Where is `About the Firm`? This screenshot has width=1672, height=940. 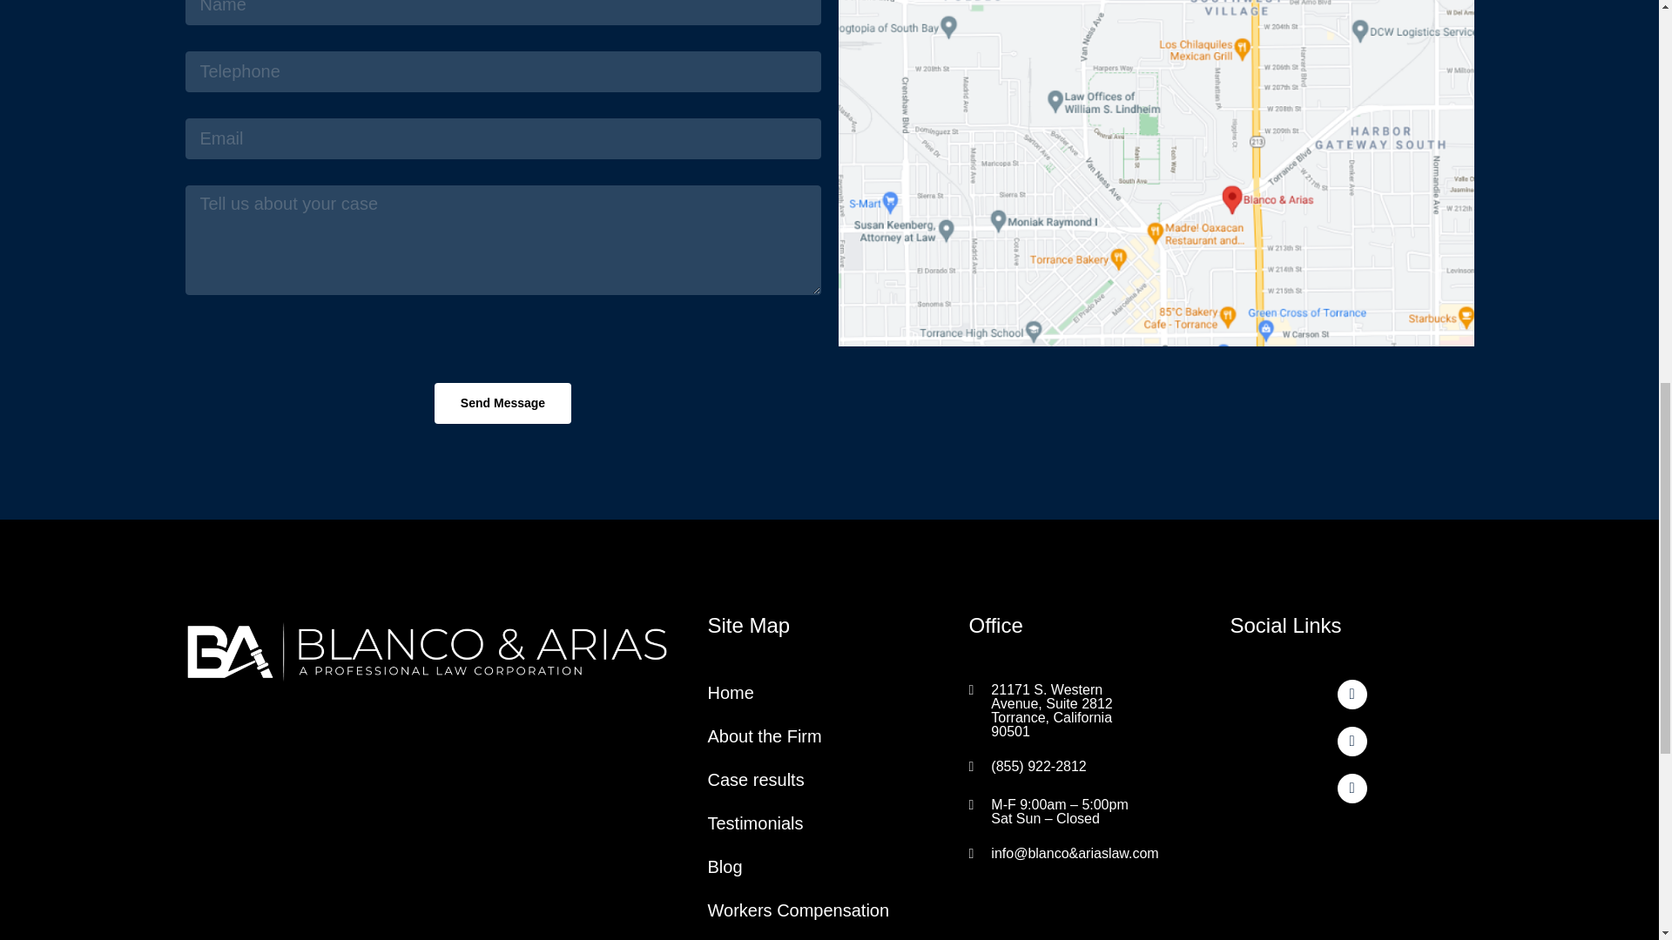
About the Firm is located at coordinates (764, 736).